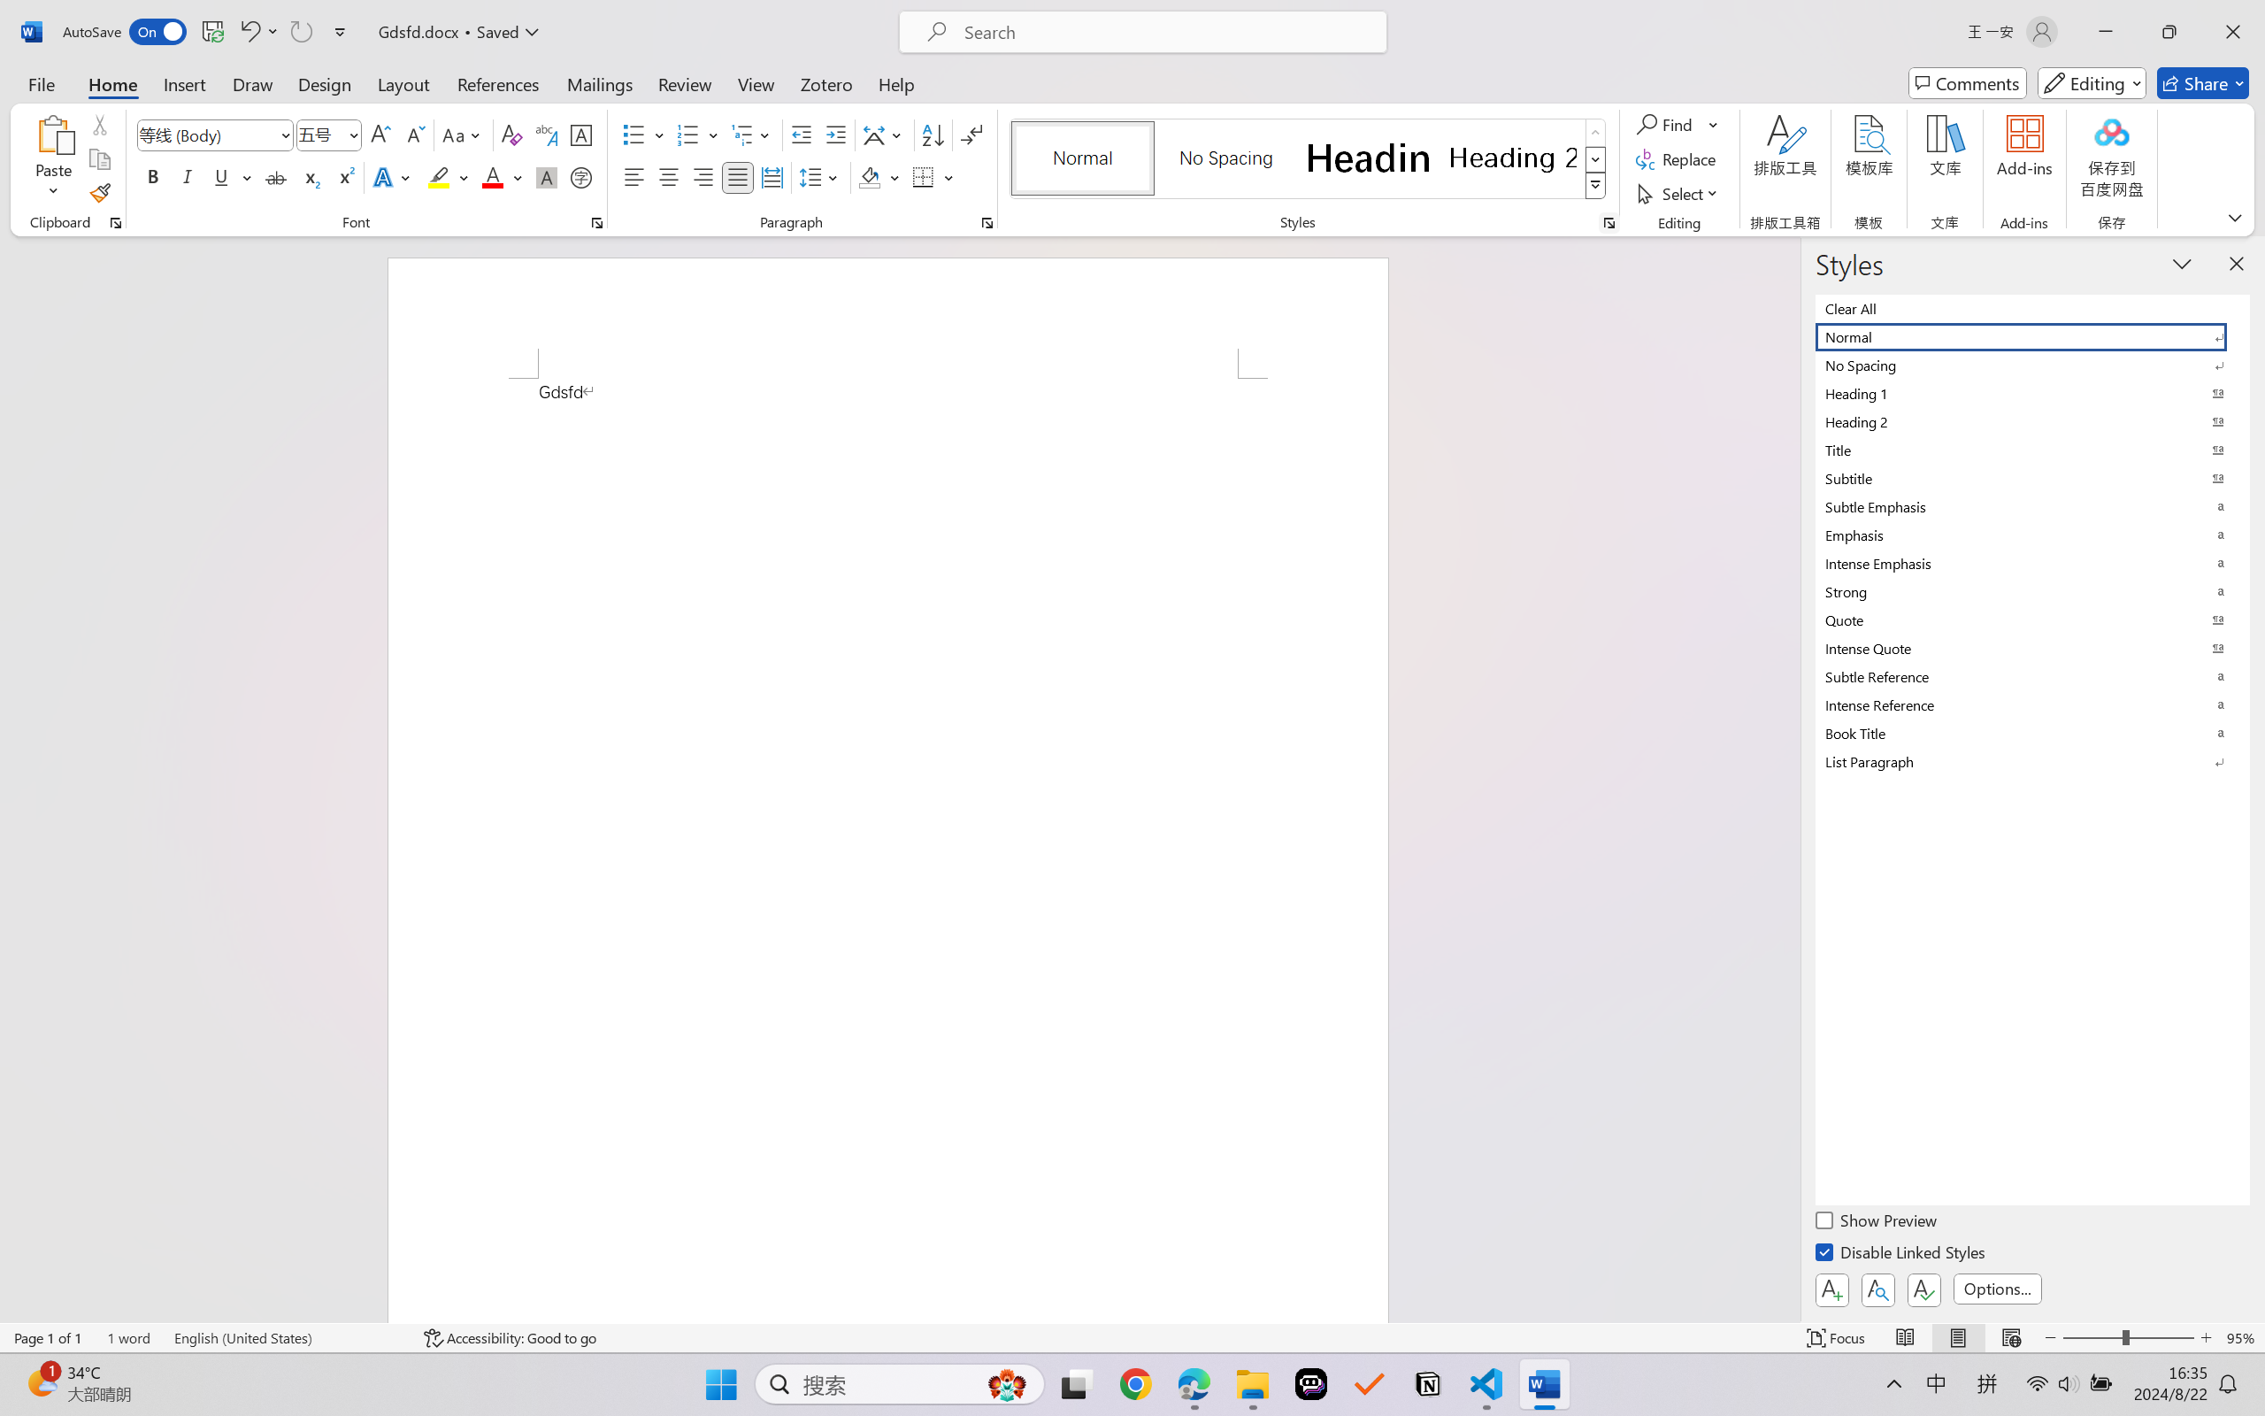 The width and height of the screenshot is (2265, 1416). I want to click on Enclose Characters..., so click(582, 177).